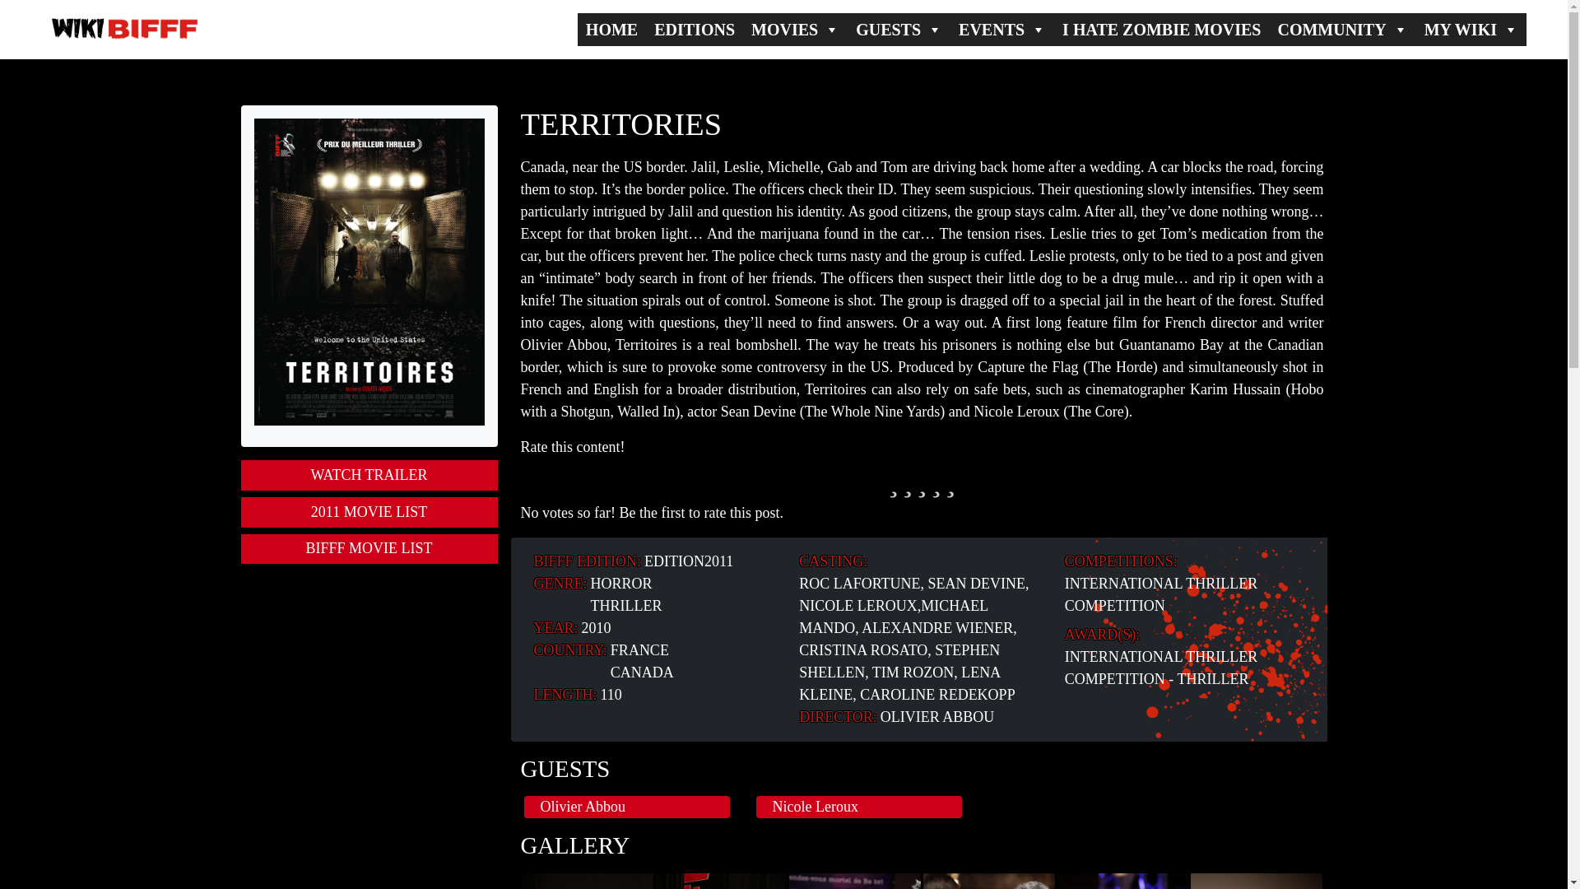  What do you see at coordinates (369, 512) in the screenshot?
I see `2011 MOVIE LIST` at bounding box center [369, 512].